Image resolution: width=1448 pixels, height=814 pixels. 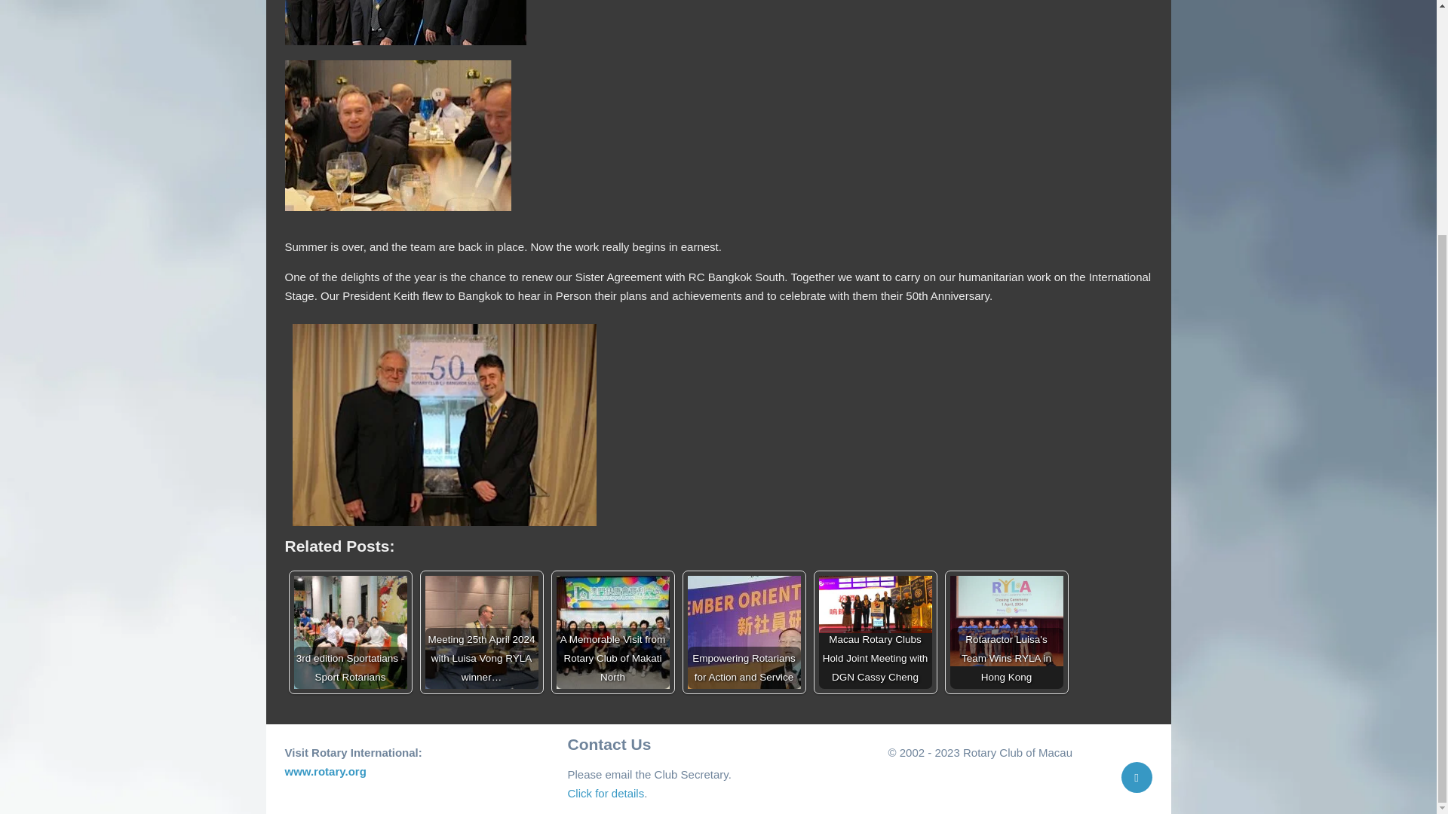 What do you see at coordinates (350, 632) in the screenshot?
I see `3rd edition Sportatians - Sport Rotarians` at bounding box center [350, 632].